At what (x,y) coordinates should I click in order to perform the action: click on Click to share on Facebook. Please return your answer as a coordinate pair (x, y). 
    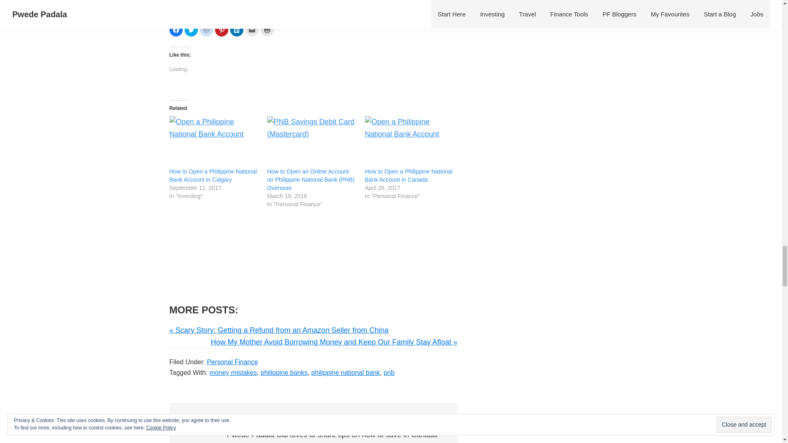
    Looking at the image, I should click on (176, 30).